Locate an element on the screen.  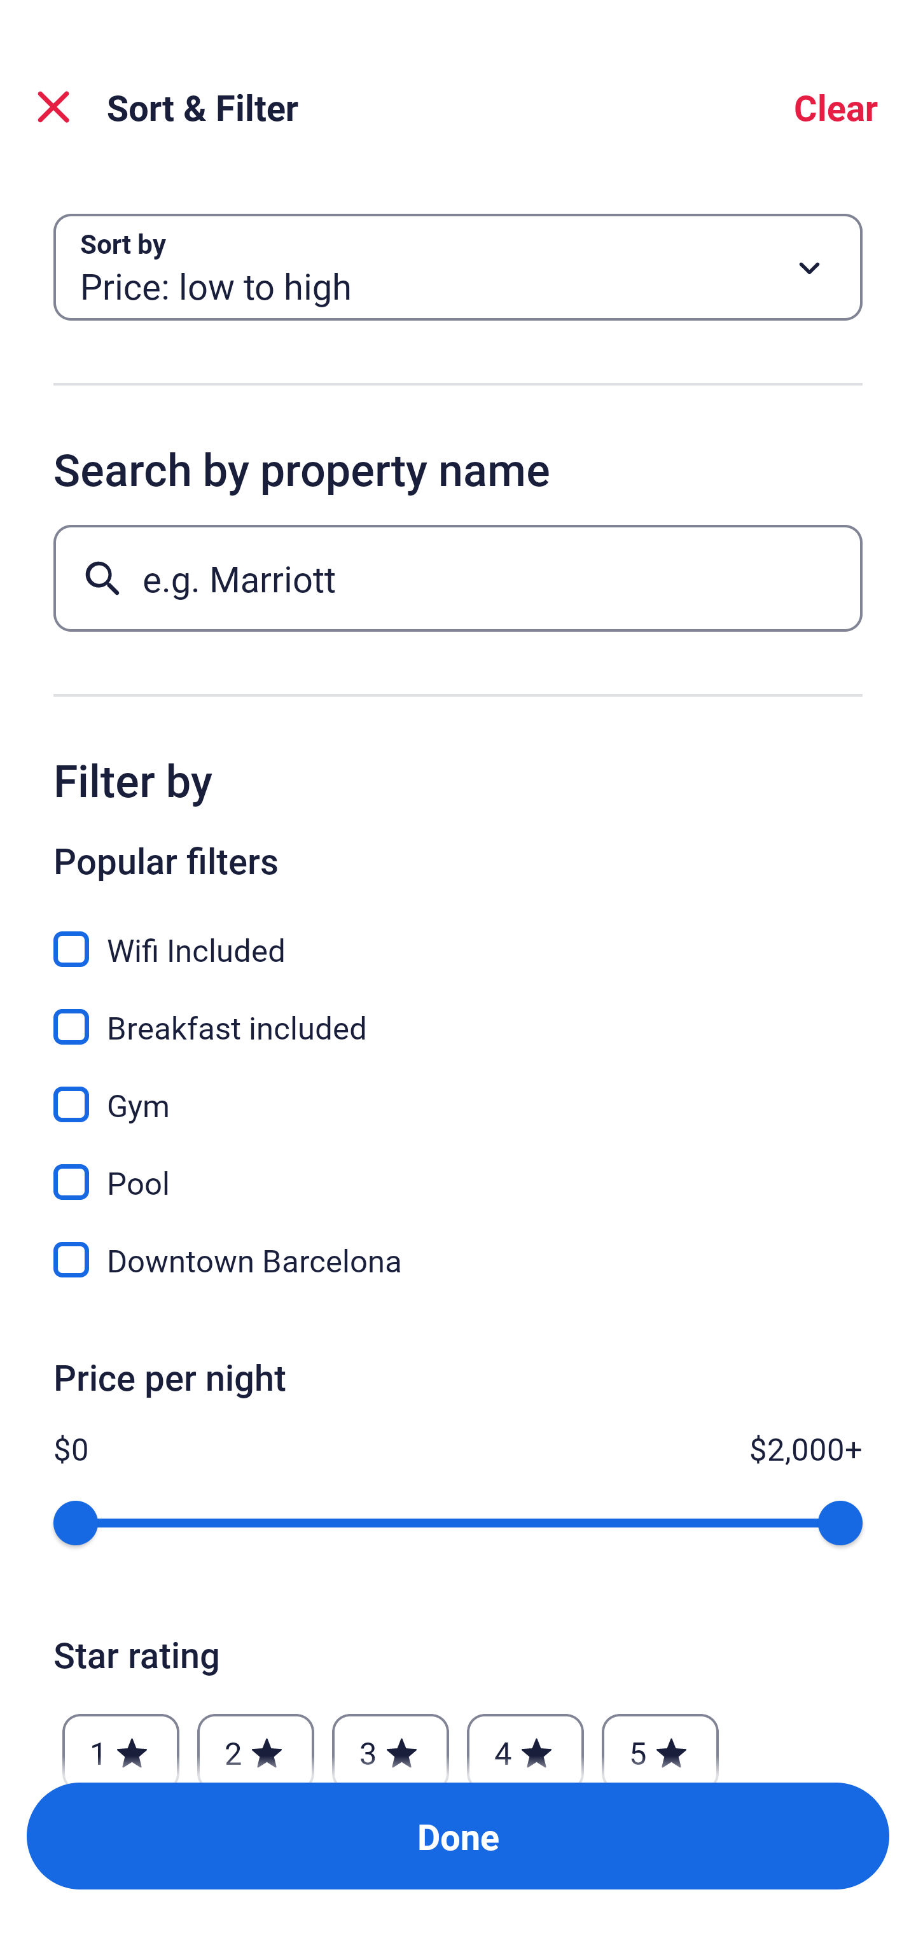
1 is located at coordinates (121, 1741).